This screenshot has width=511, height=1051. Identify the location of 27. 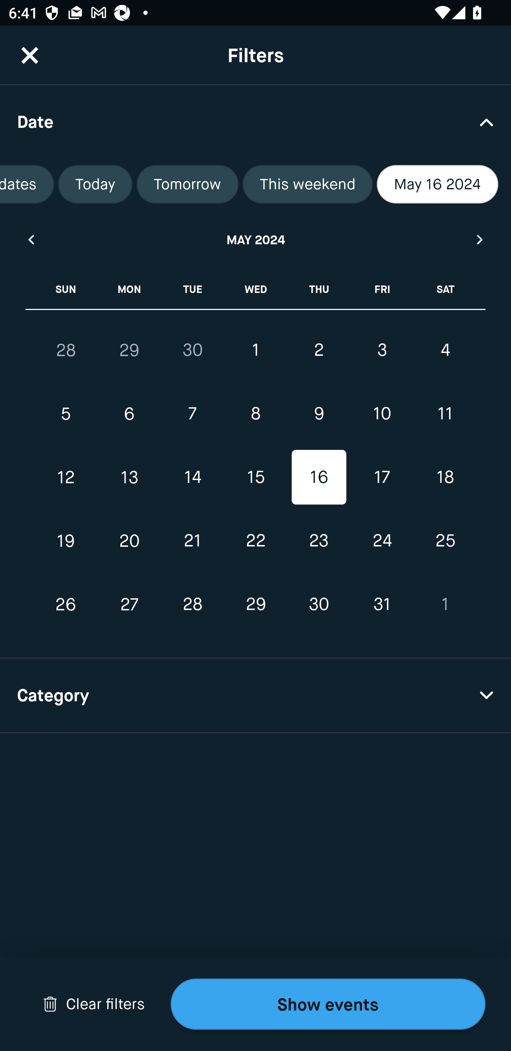
(129, 604).